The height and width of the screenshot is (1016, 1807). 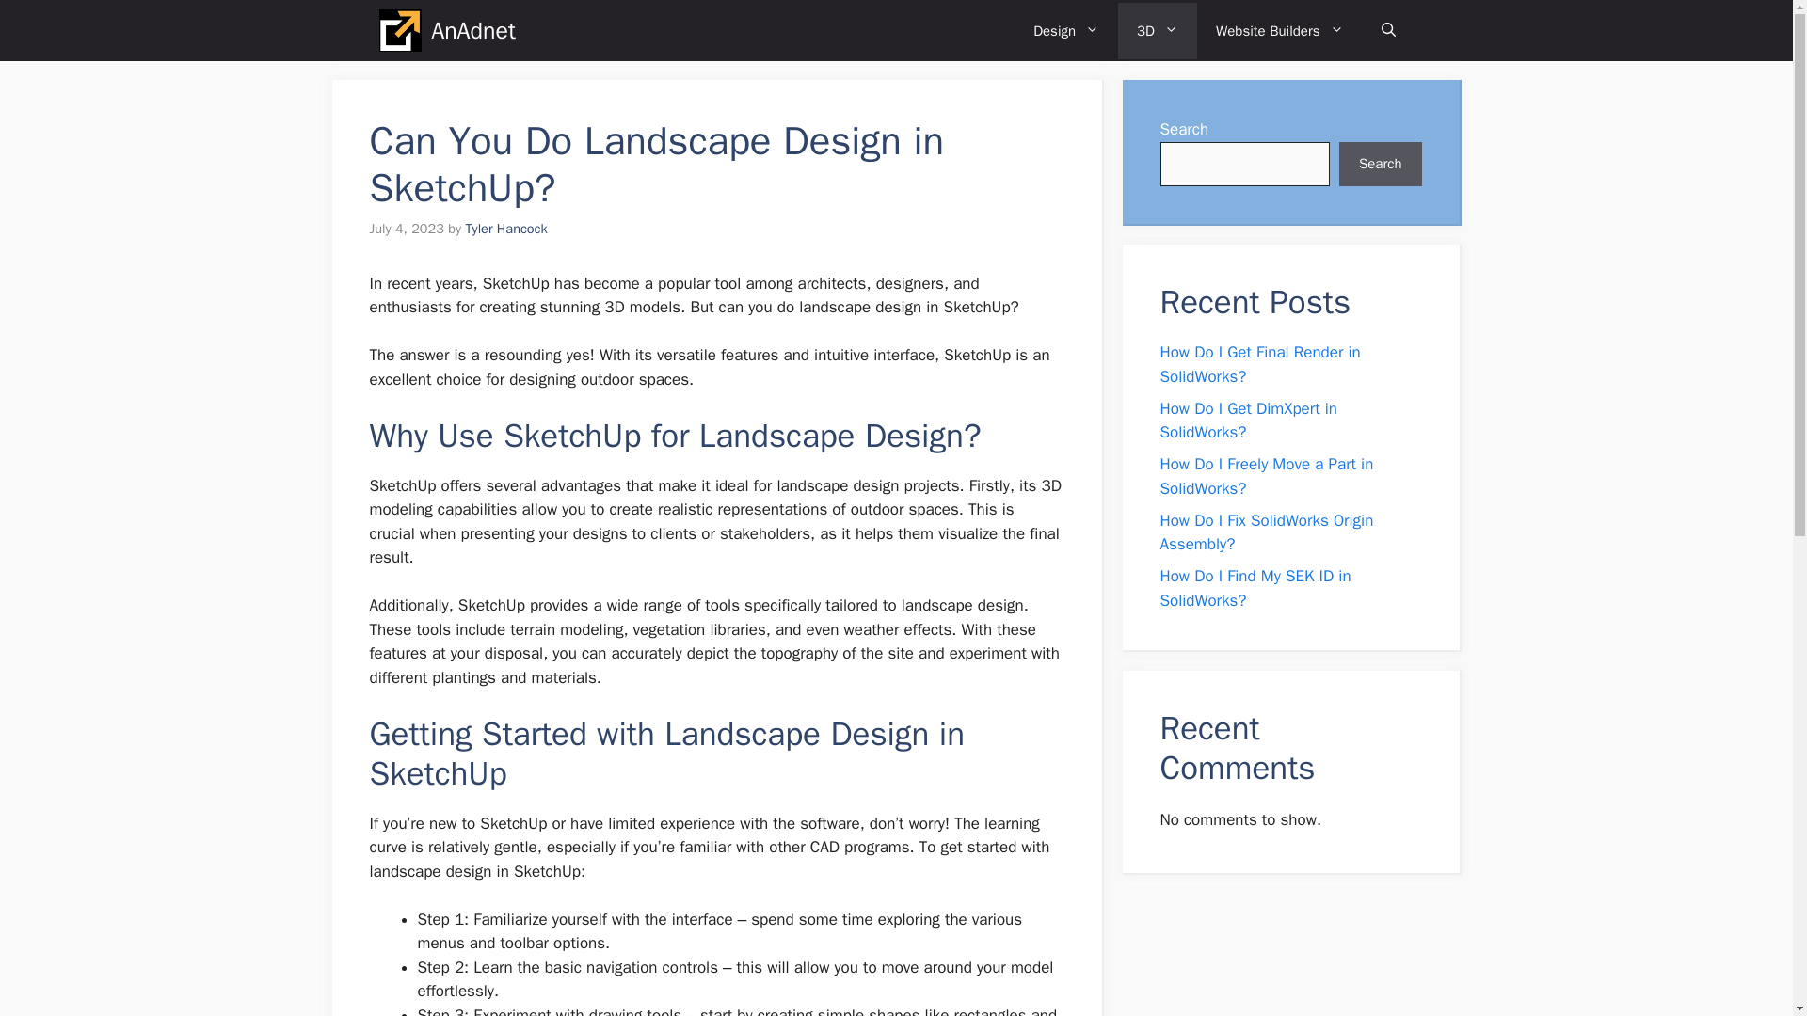 What do you see at coordinates (1248, 421) in the screenshot?
I see `How Do I Get DimXpert in SolidWorks?` at bounding box center [1248, 421].